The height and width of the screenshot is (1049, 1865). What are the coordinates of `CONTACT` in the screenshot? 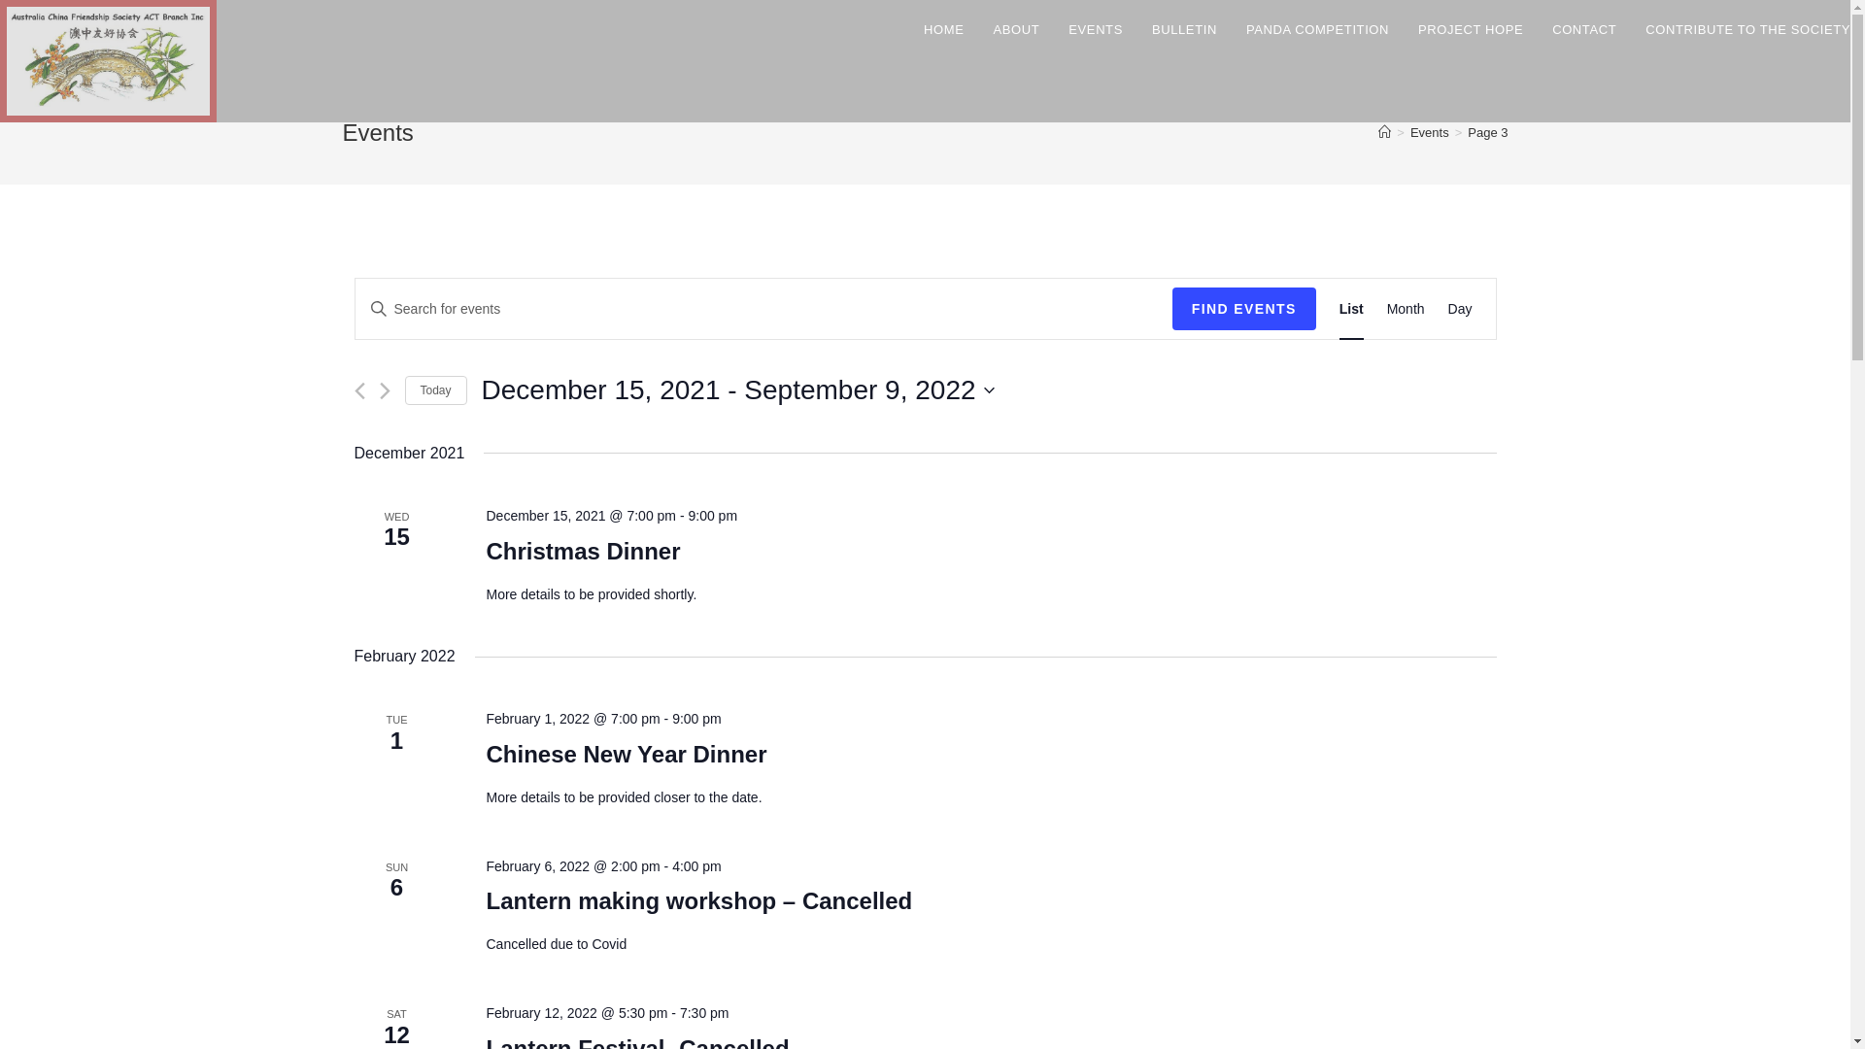 It's located at (1584, 29).